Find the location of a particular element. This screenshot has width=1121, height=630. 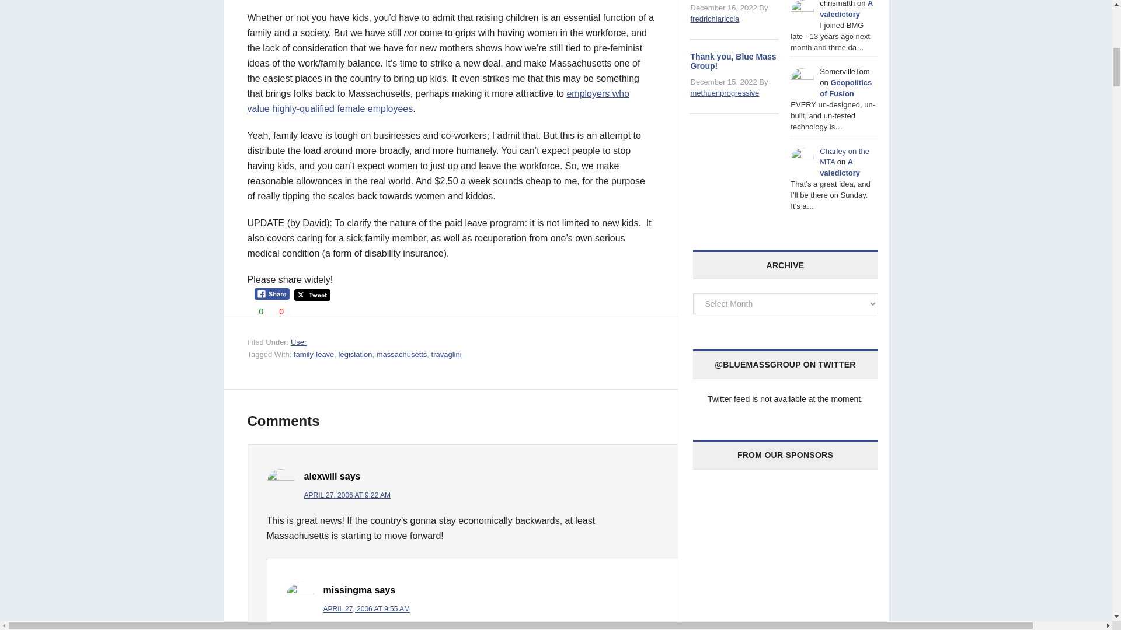

User is located at coordinates (298, 342).